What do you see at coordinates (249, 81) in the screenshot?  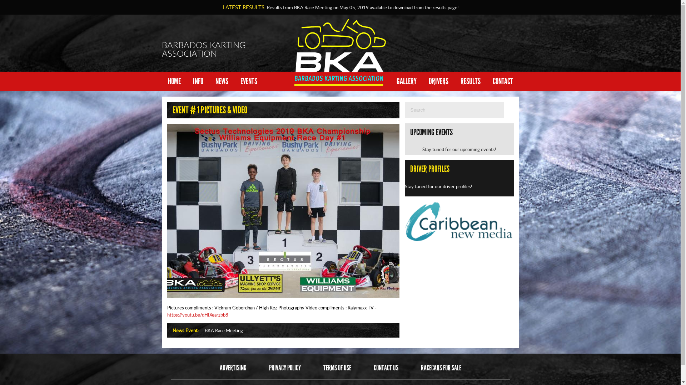 I see `EVENTS` at bounding box center [249, 81].